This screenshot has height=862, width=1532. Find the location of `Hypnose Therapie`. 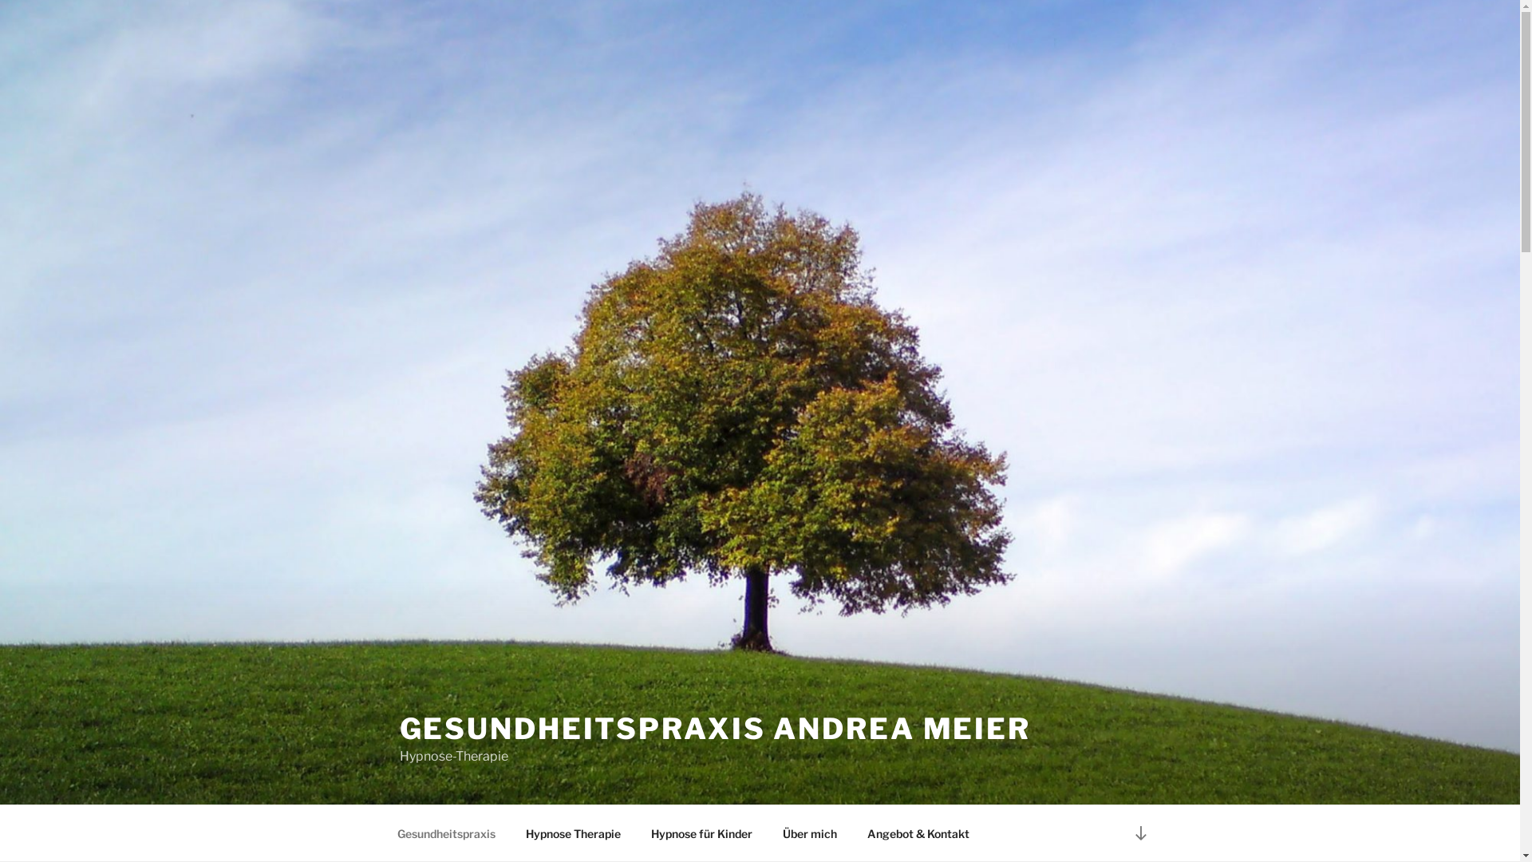

Hypnose Therapie is located at coordinates (574, 833).